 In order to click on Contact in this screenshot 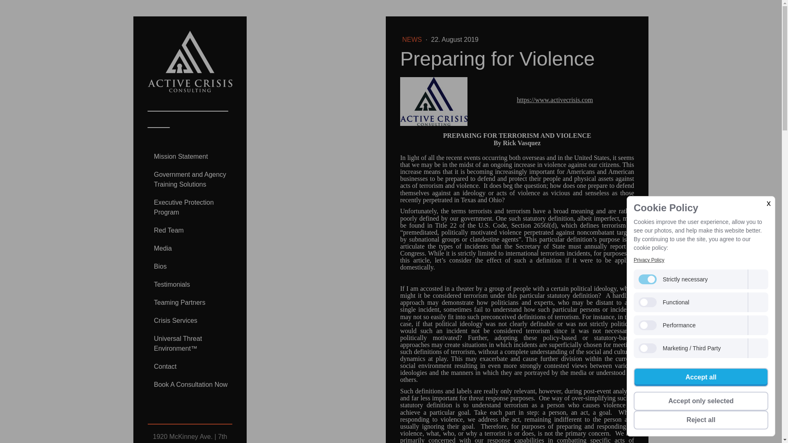, I will do `click(190, 366)`.